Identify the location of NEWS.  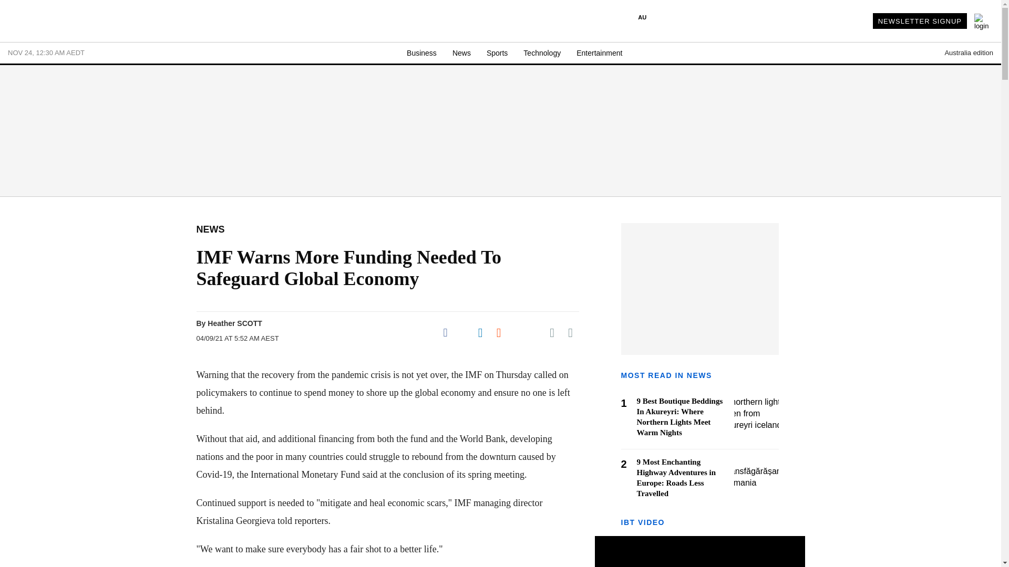
(211, 229).